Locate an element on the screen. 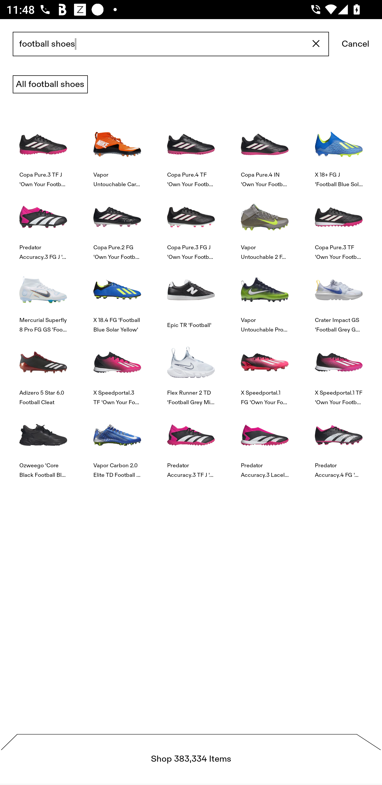 This screenshot has height=785, width=382. Crater Impact GS 'Football Grey Game Royal' is located at coordinates (338, 297).